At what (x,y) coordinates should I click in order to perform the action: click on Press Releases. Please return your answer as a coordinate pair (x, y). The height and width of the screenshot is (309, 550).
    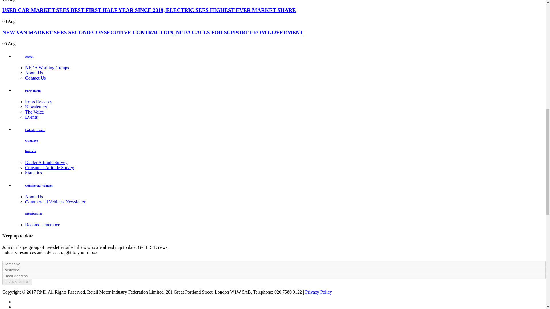
    Looking at the image, I should click on (39, 101).